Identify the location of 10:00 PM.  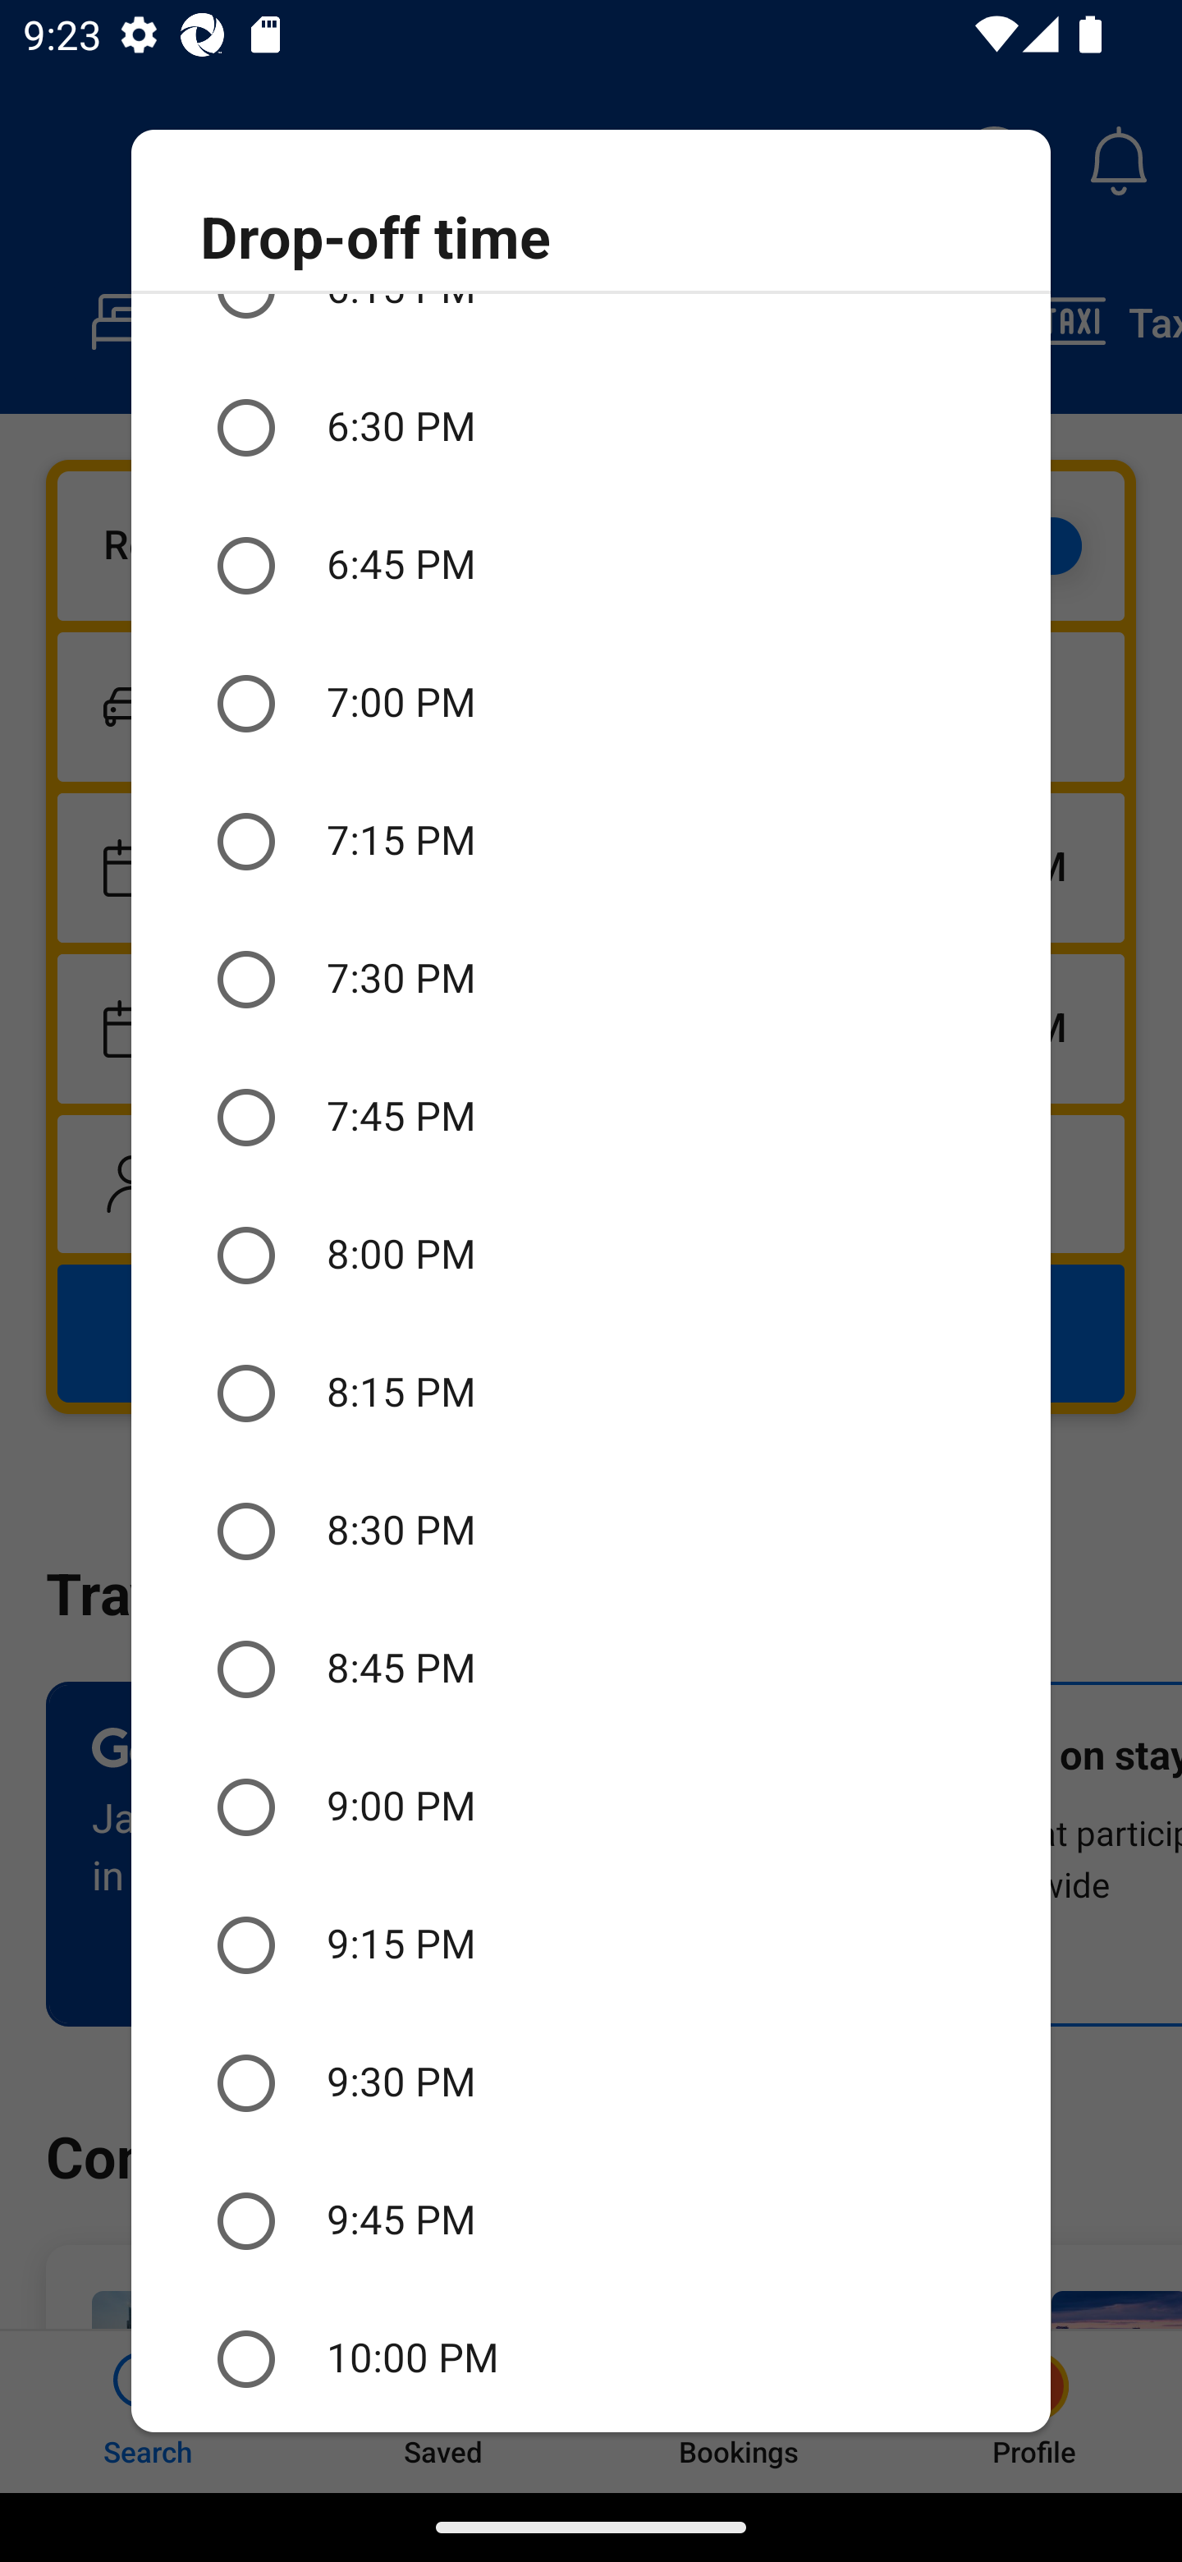
(591, 2359).